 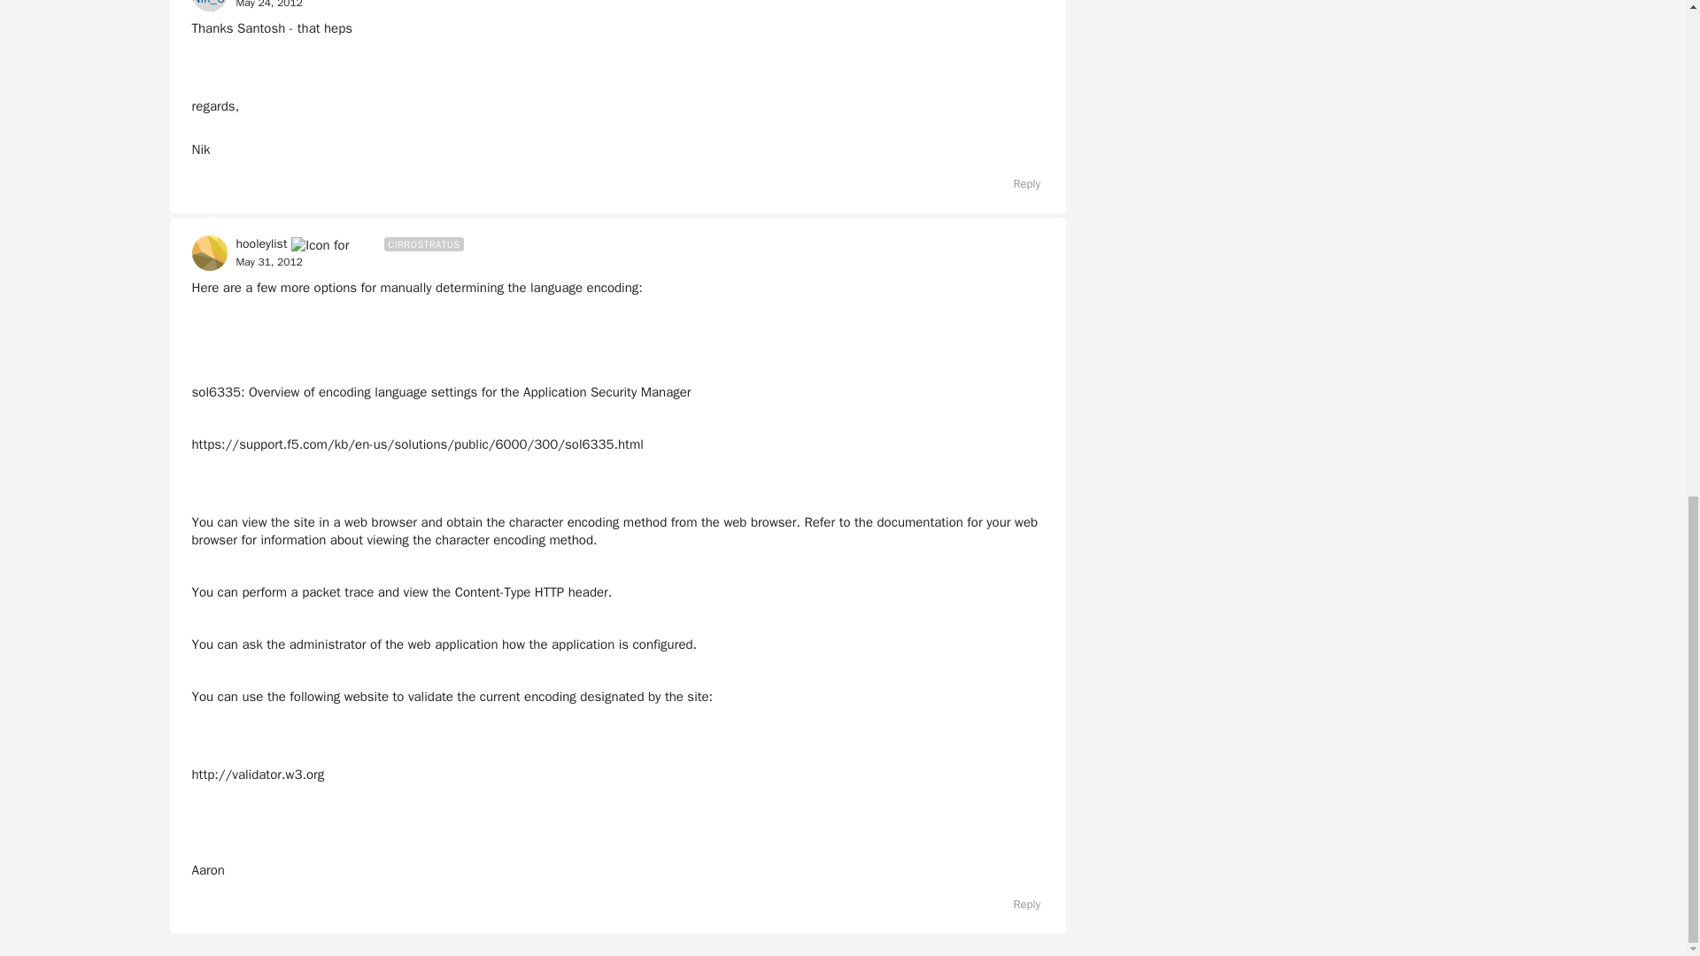 What do you see at coordinates (261, 244) in the screenshot?
I see `hooleylist` at bounding box center [261, 244].